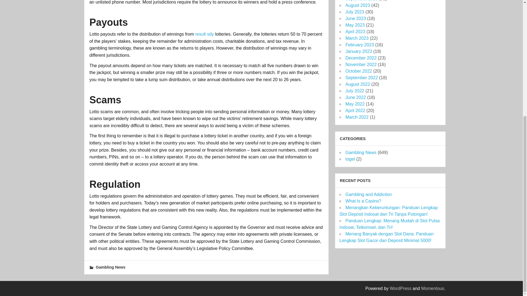 The image size is (527, 296). Describe the element at coordinates (361, 1) in the screenshot. I see `September 2023` at that location.